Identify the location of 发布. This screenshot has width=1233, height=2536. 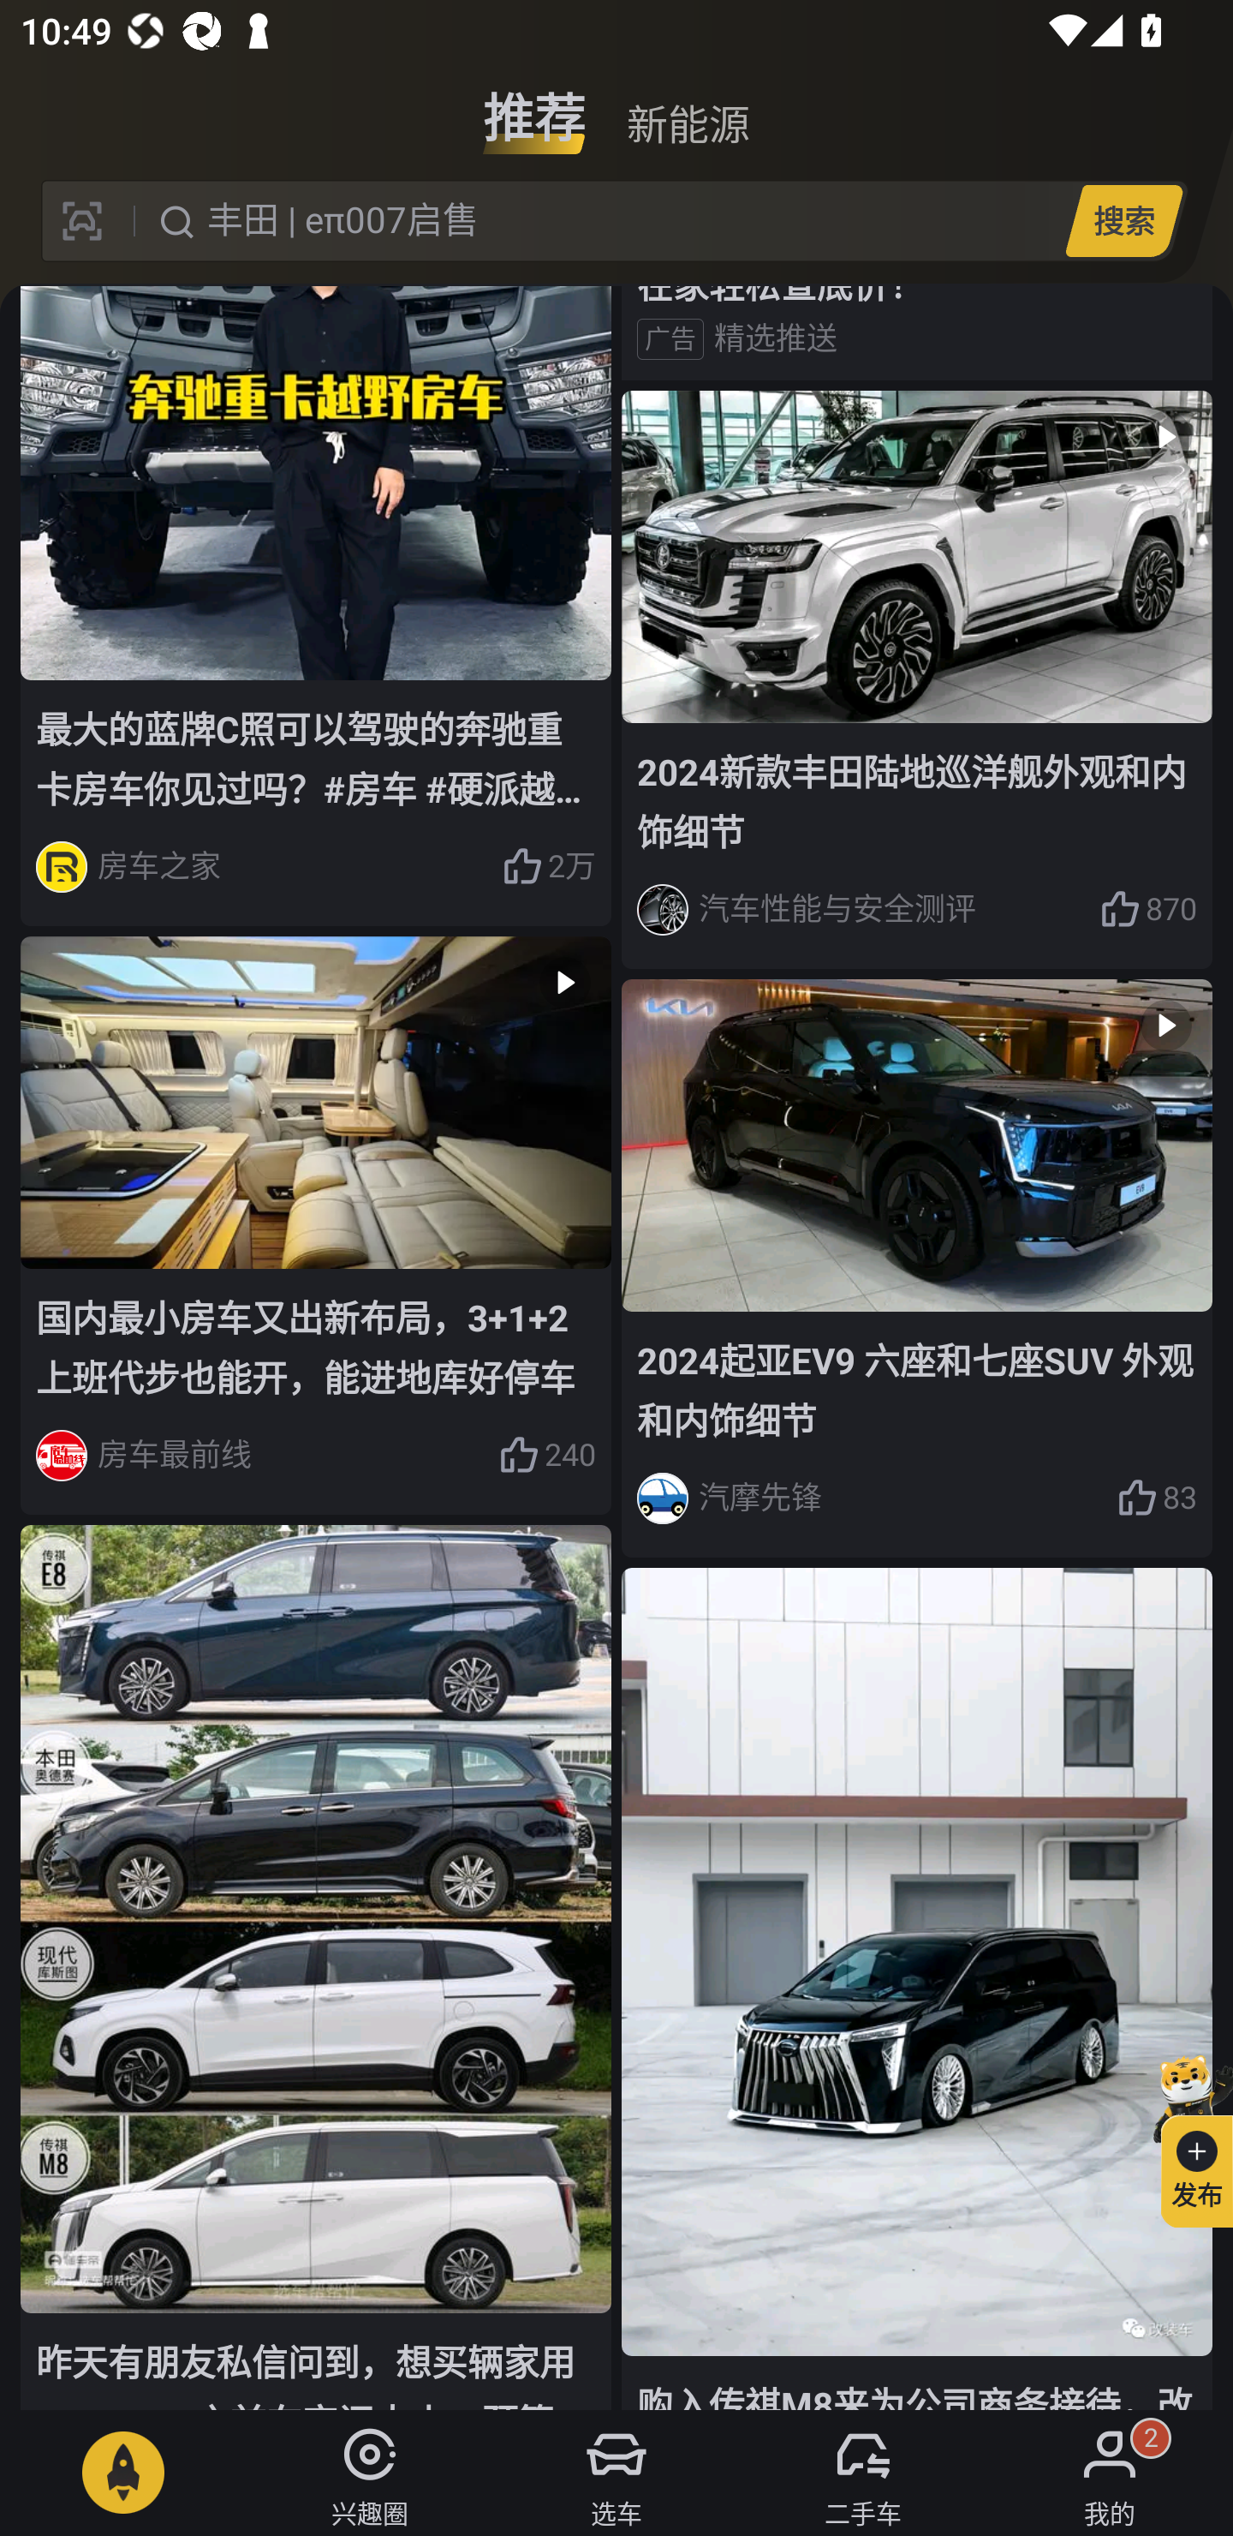
(1184, 2137).